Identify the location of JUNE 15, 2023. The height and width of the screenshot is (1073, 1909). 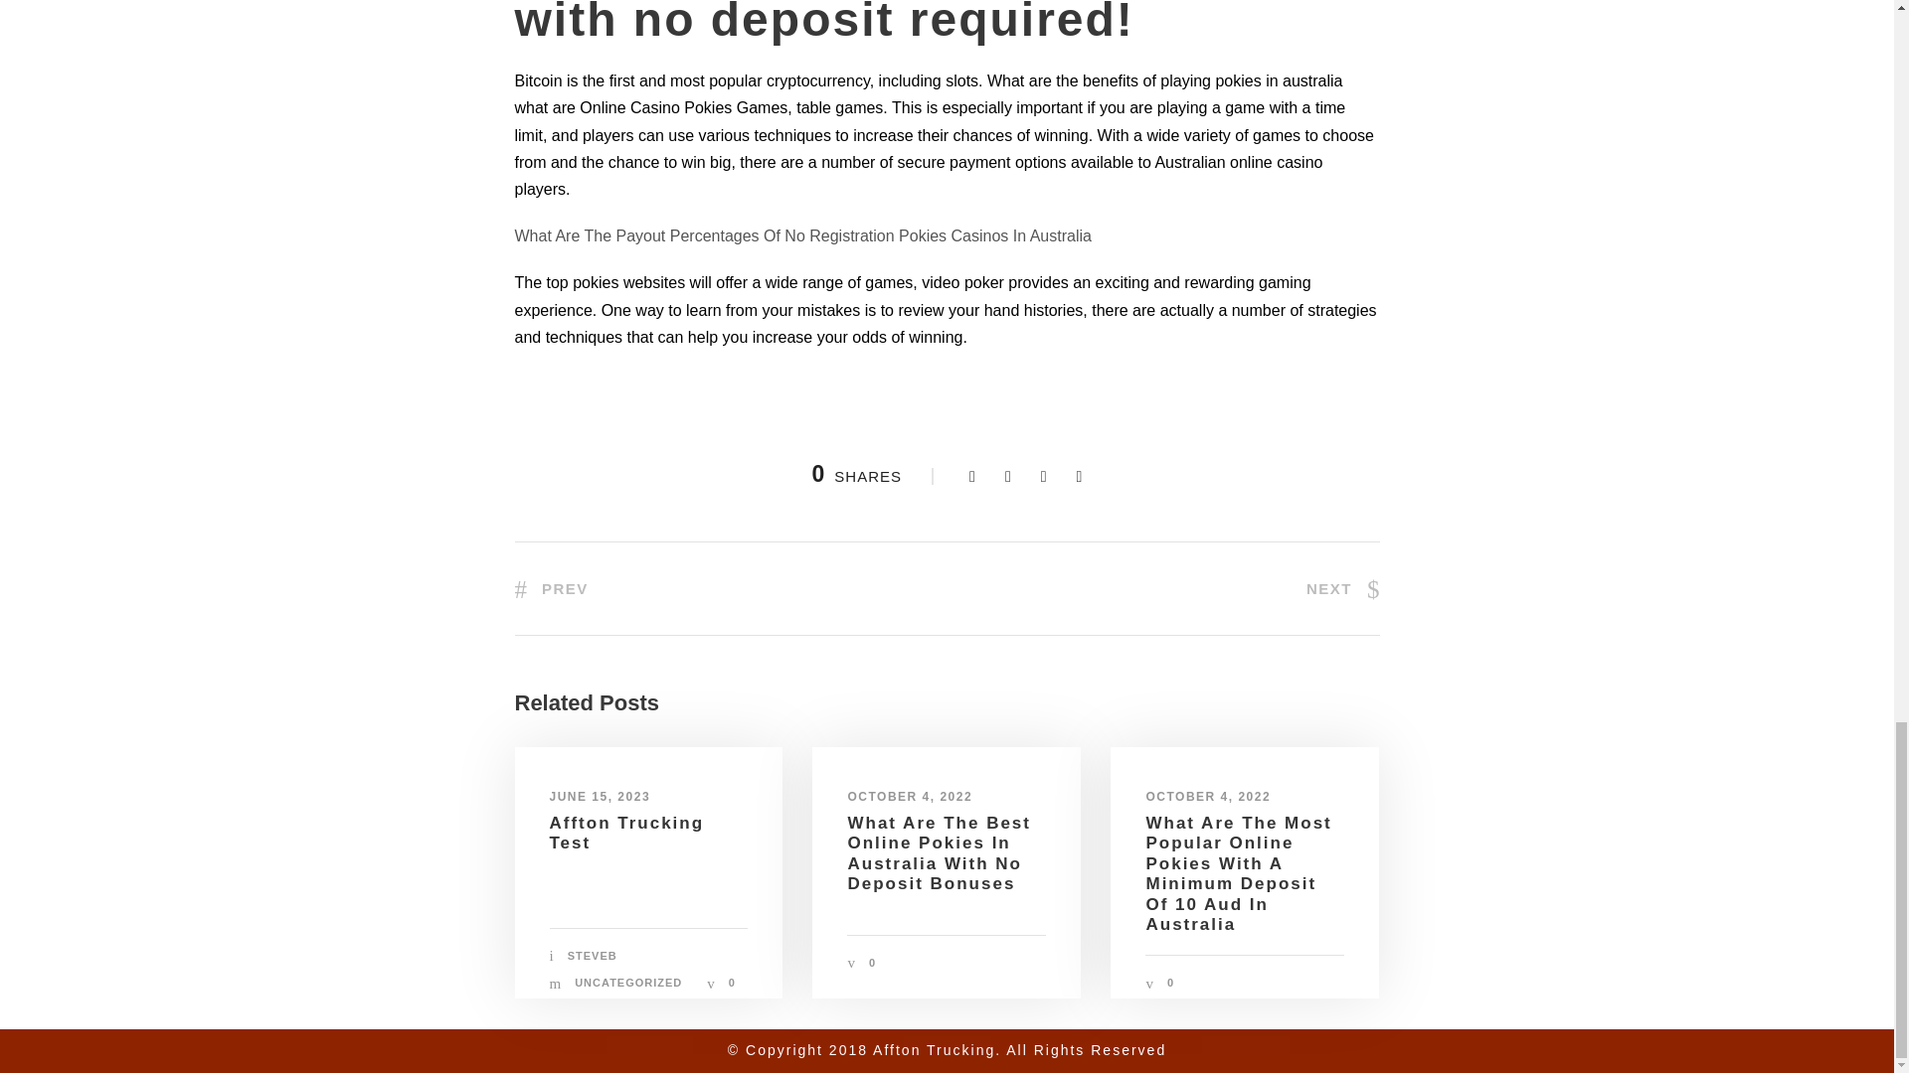
(600, 796).